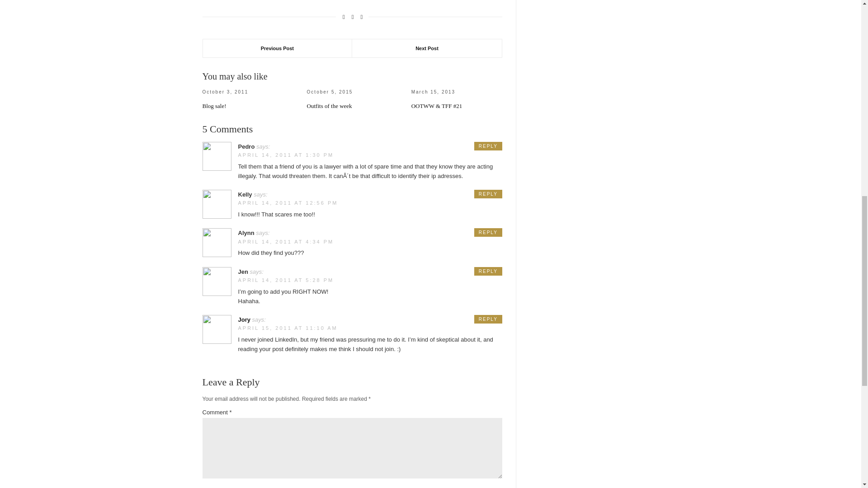 The height and width of the screenshot is (488, 868). Describe the element at coordinates (277, 48) in the screenshot. I see `Previous Post` at that location.